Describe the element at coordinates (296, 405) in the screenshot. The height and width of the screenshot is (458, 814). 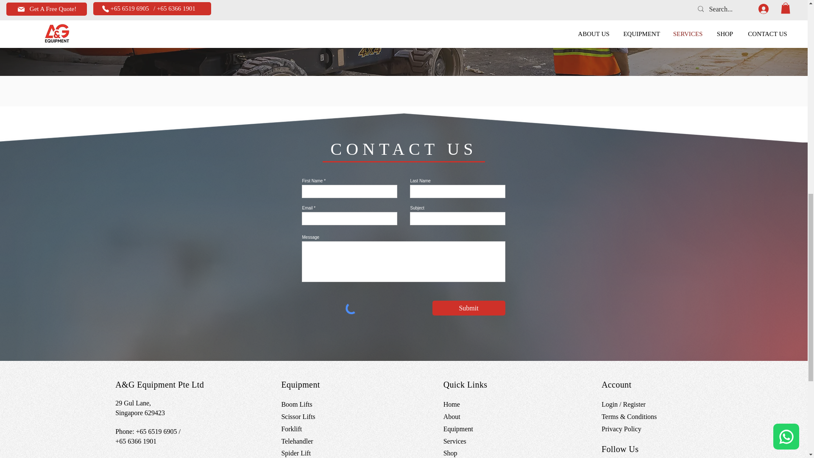
I see `Boom Lifts` at that location.